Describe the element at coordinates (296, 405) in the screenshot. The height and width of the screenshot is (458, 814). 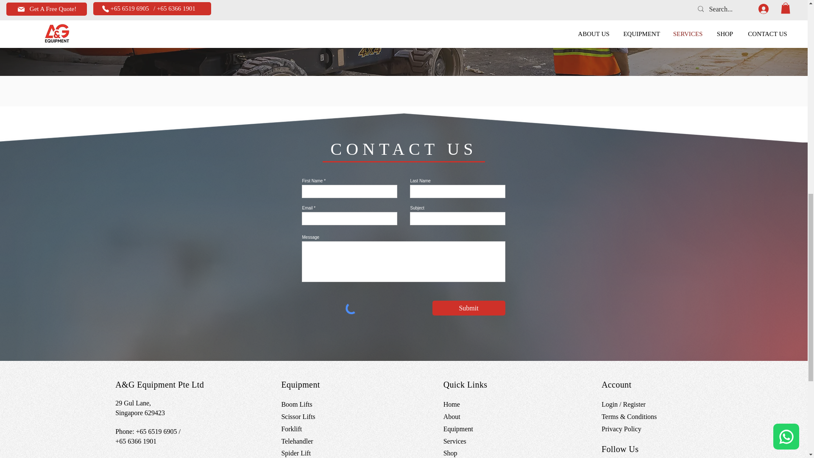
I see `Boom Lifts` at that location.